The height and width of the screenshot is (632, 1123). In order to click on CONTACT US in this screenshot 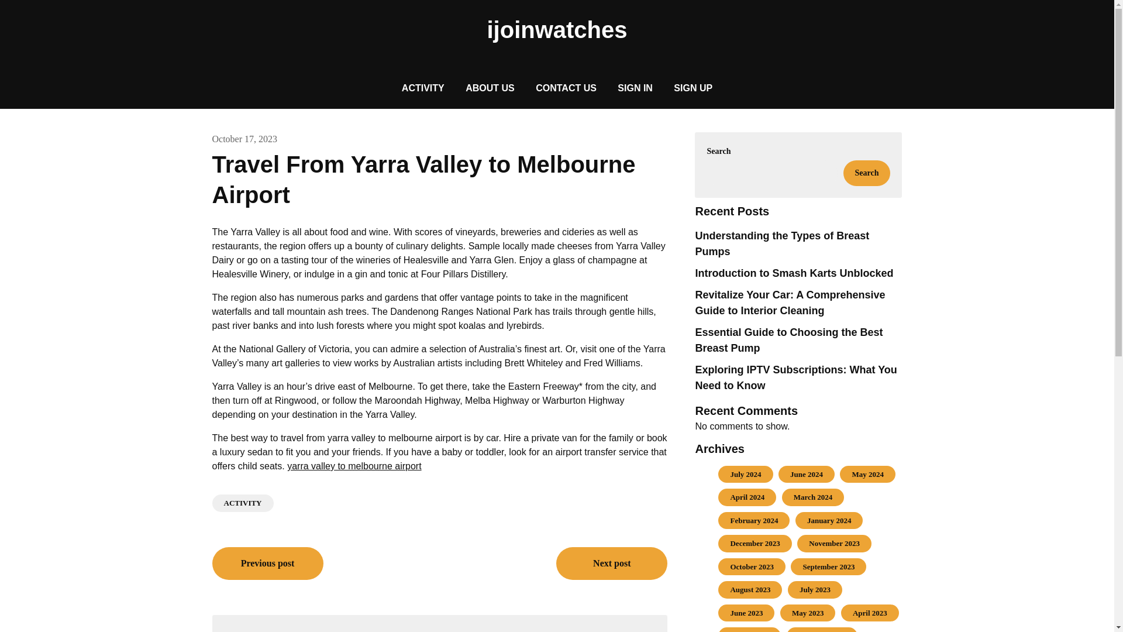, I will do `click(566, 88)`.